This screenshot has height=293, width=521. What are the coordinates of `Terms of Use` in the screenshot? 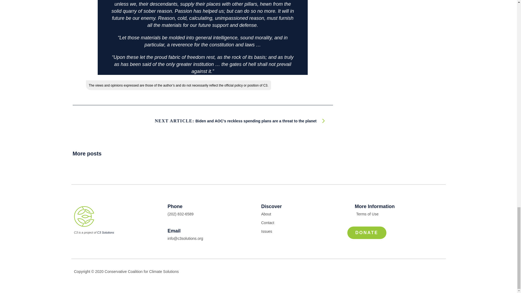 It's located at (399, 214).